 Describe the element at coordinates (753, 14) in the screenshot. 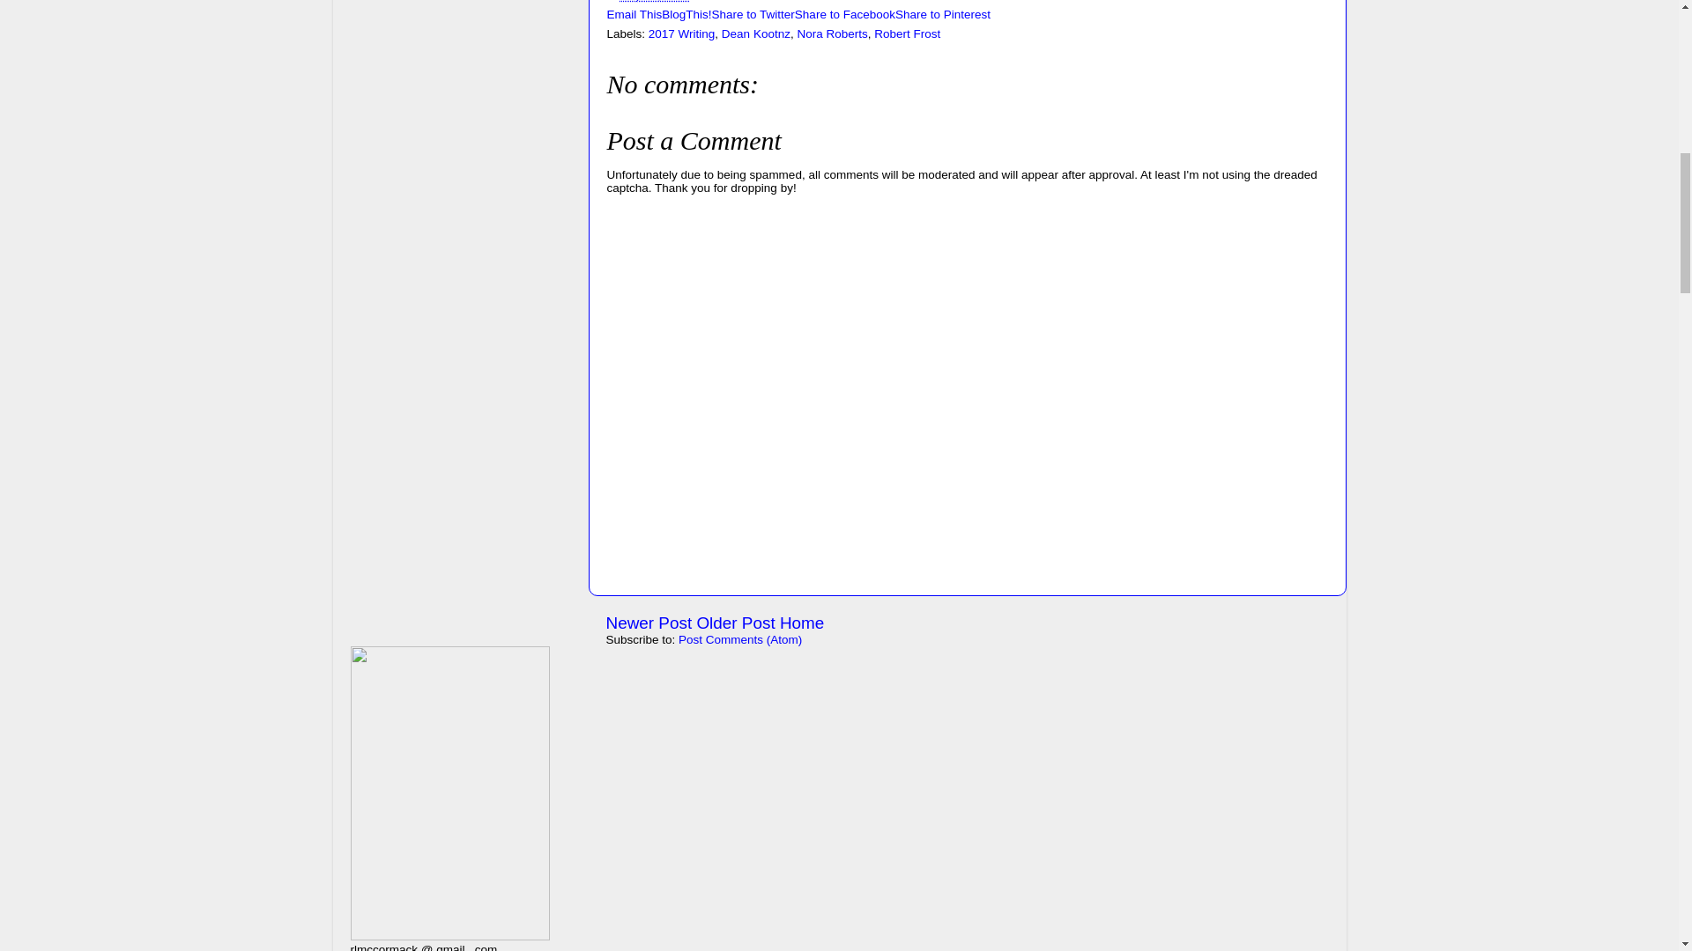

I see `Share to Twitter` at that location.